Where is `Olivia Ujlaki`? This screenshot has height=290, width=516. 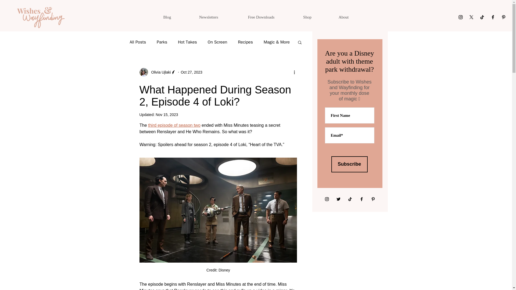 Olivia Ujlaki is located at coordinates (157, 72).